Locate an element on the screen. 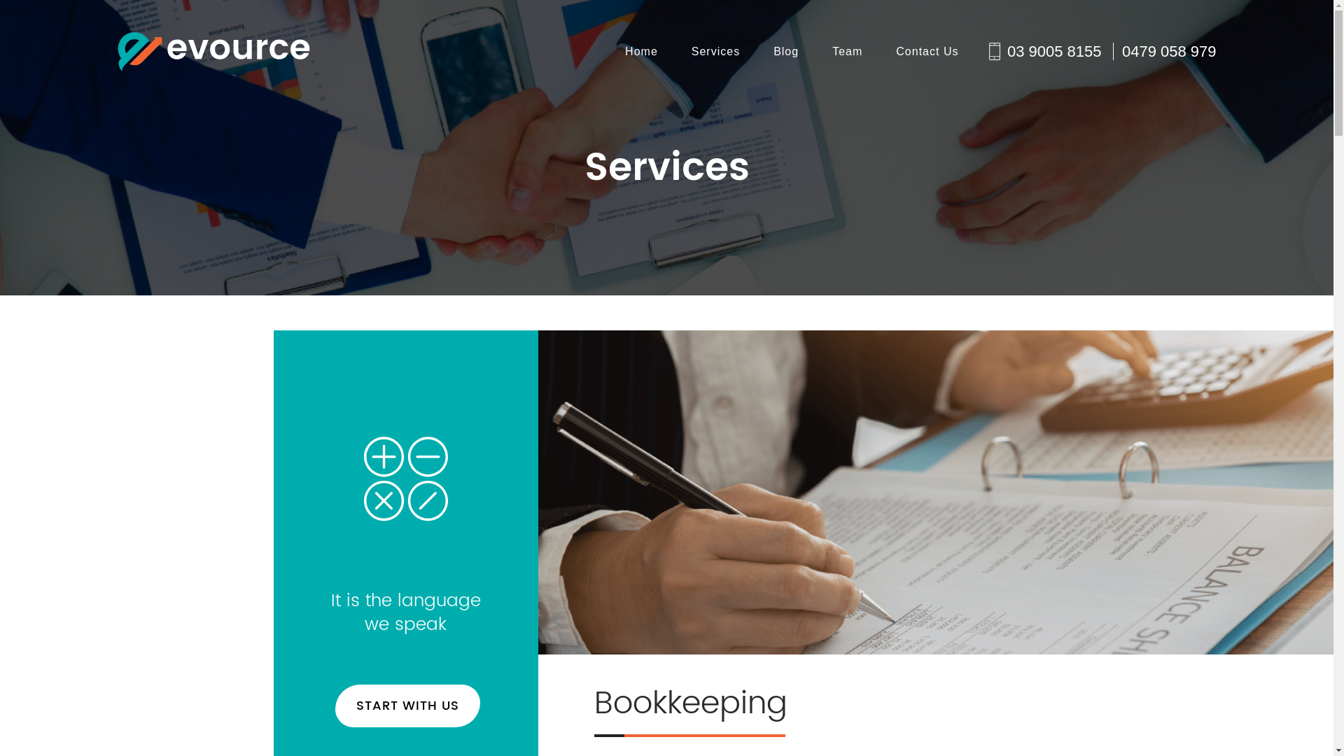 This screenshot has width=1344, height=756. 0479 058 979 is located at coordinates (1165, 52).